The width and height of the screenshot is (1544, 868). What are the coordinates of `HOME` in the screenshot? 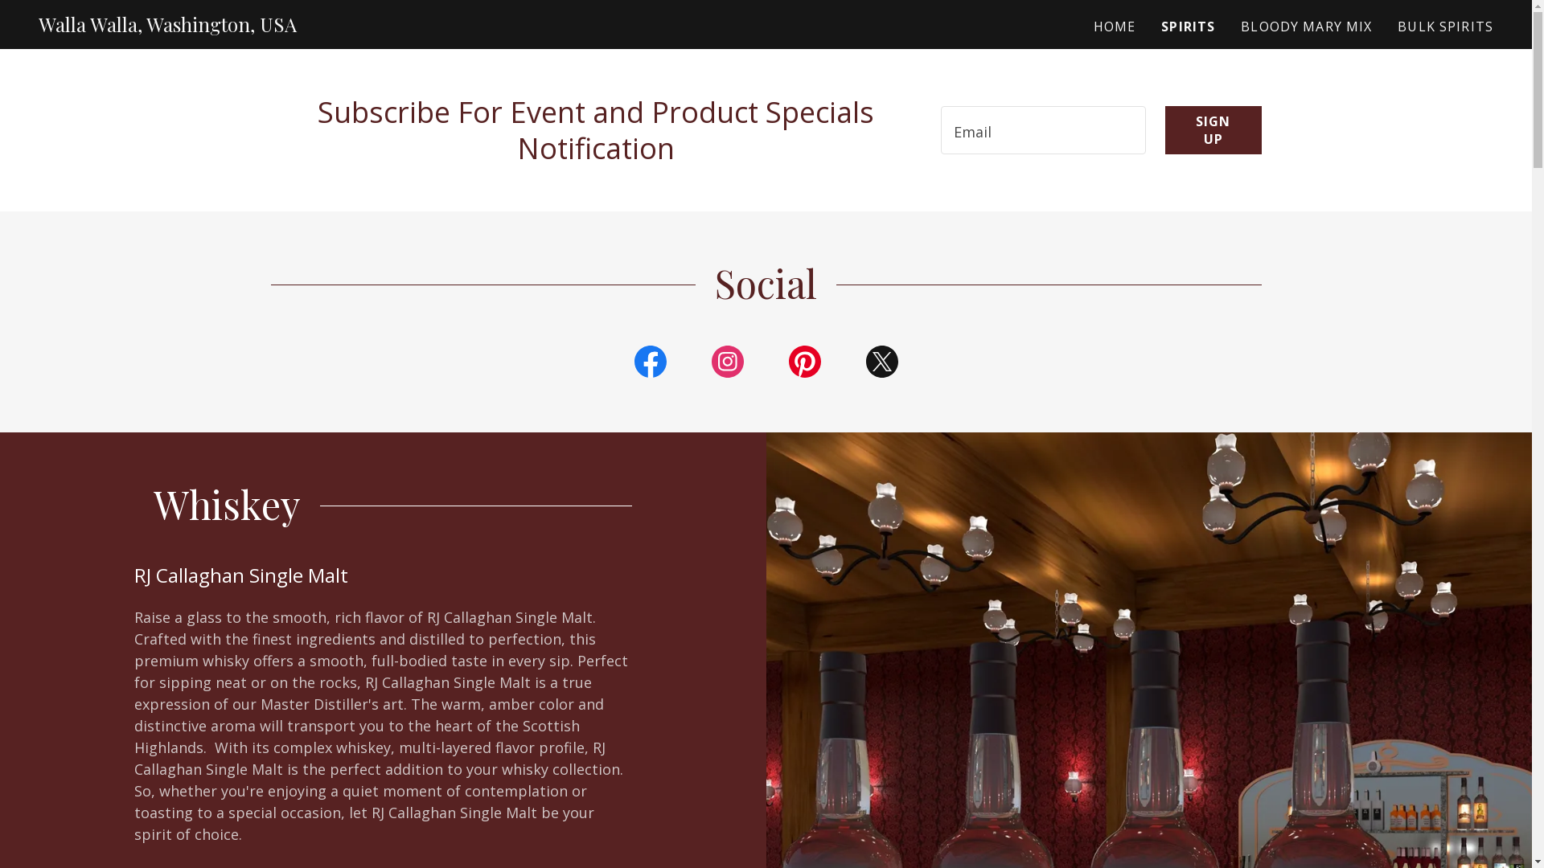 It's located at (1115, 27).